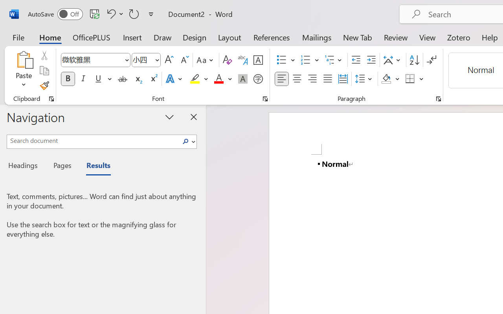 The image size is (503, 314). I want to click on Shading RGB(0, 0, 0), so click(386, 79).